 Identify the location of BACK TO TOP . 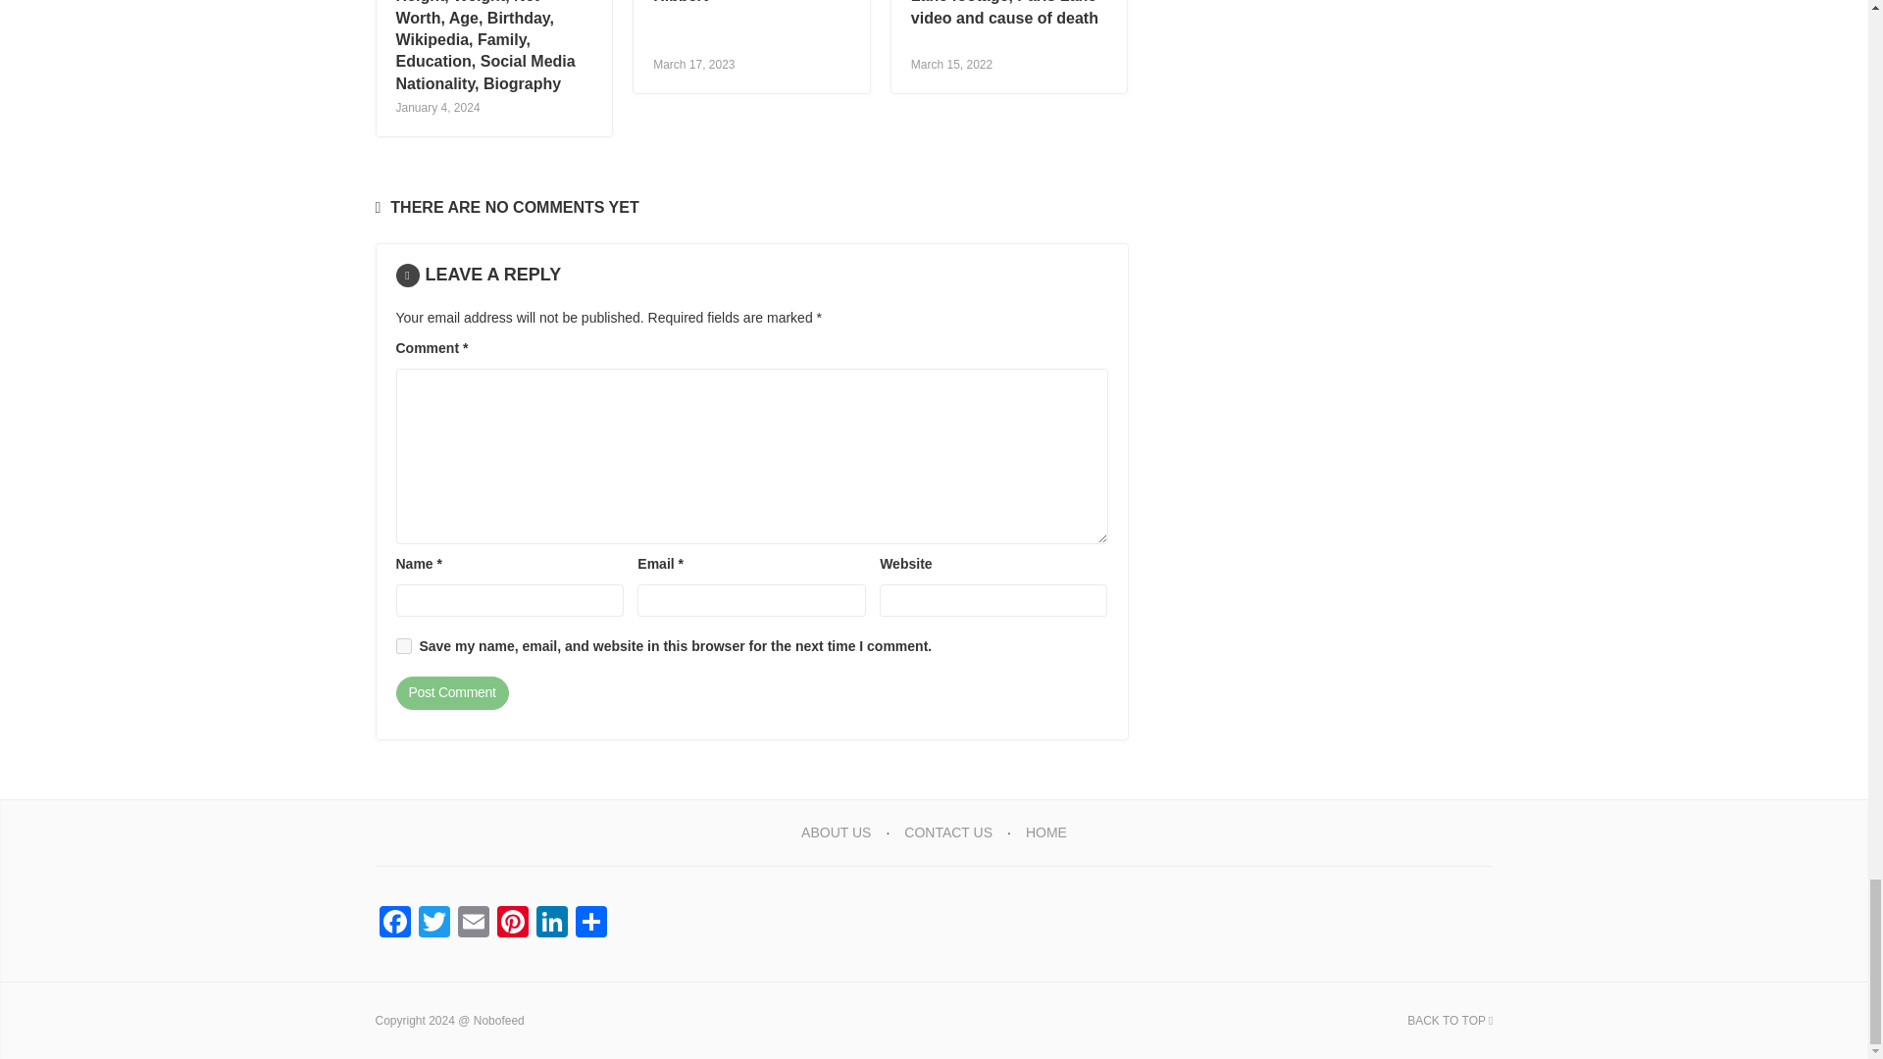
(1450, 1020).